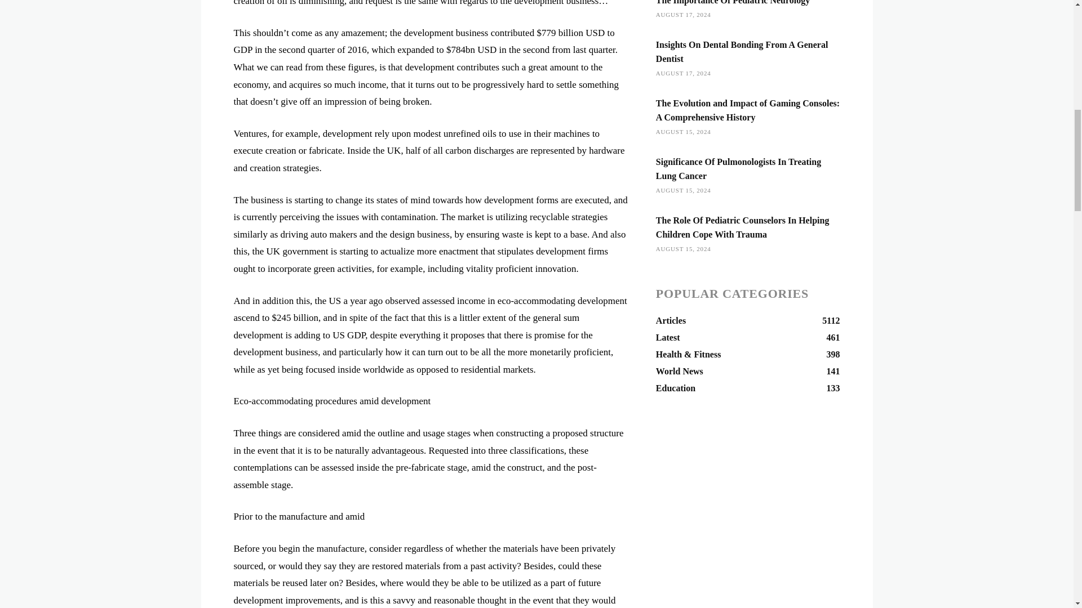 Image resolution: width=1082 pixels, height=608 pixels. Describe the element at coordinates (742, 52) in the screenshot. I see `Insights On Dental Bonding From A General Dentist` at that location.